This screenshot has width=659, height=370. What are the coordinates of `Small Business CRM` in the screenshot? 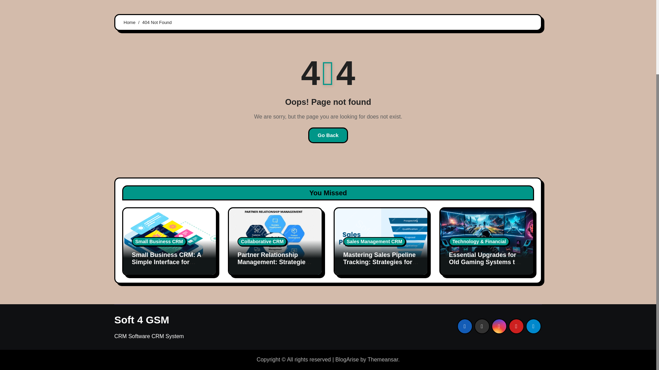 It's located at (159, 242).